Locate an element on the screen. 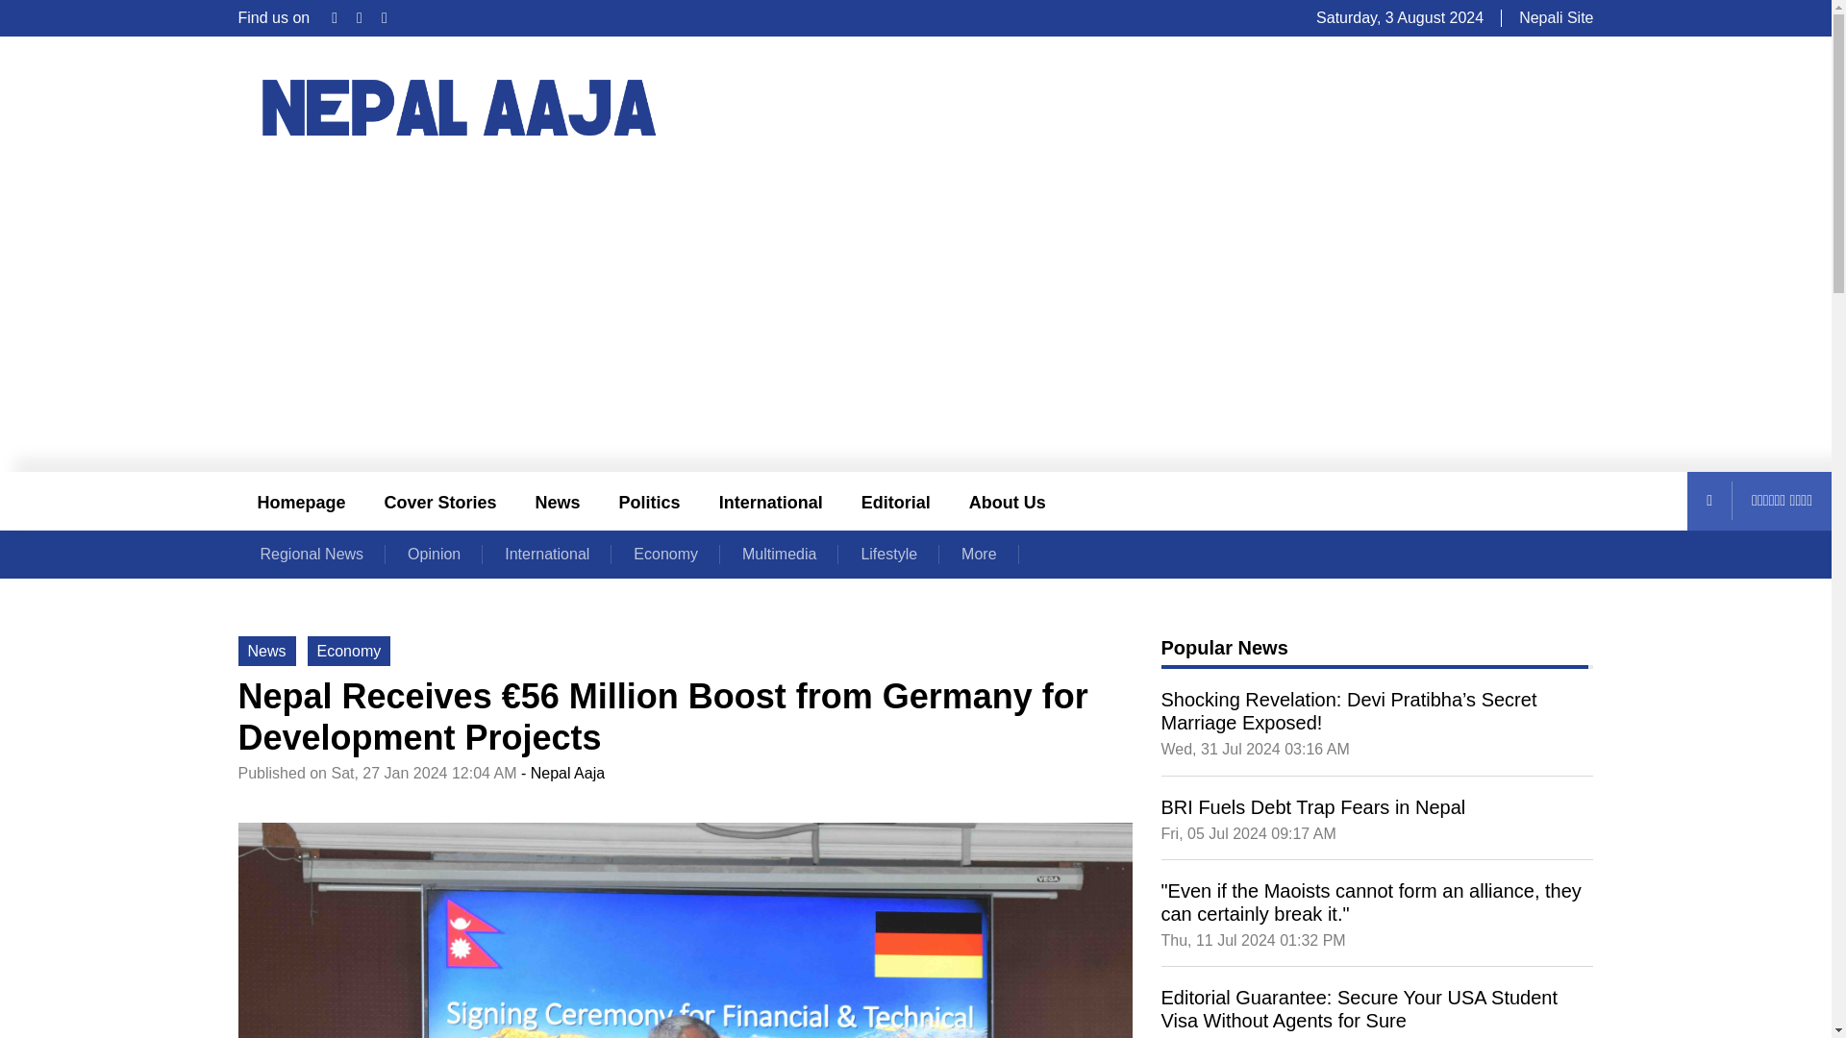 The width and height of the screenshot is (1846, 1038). Politics is located at coordinates (650, 501).